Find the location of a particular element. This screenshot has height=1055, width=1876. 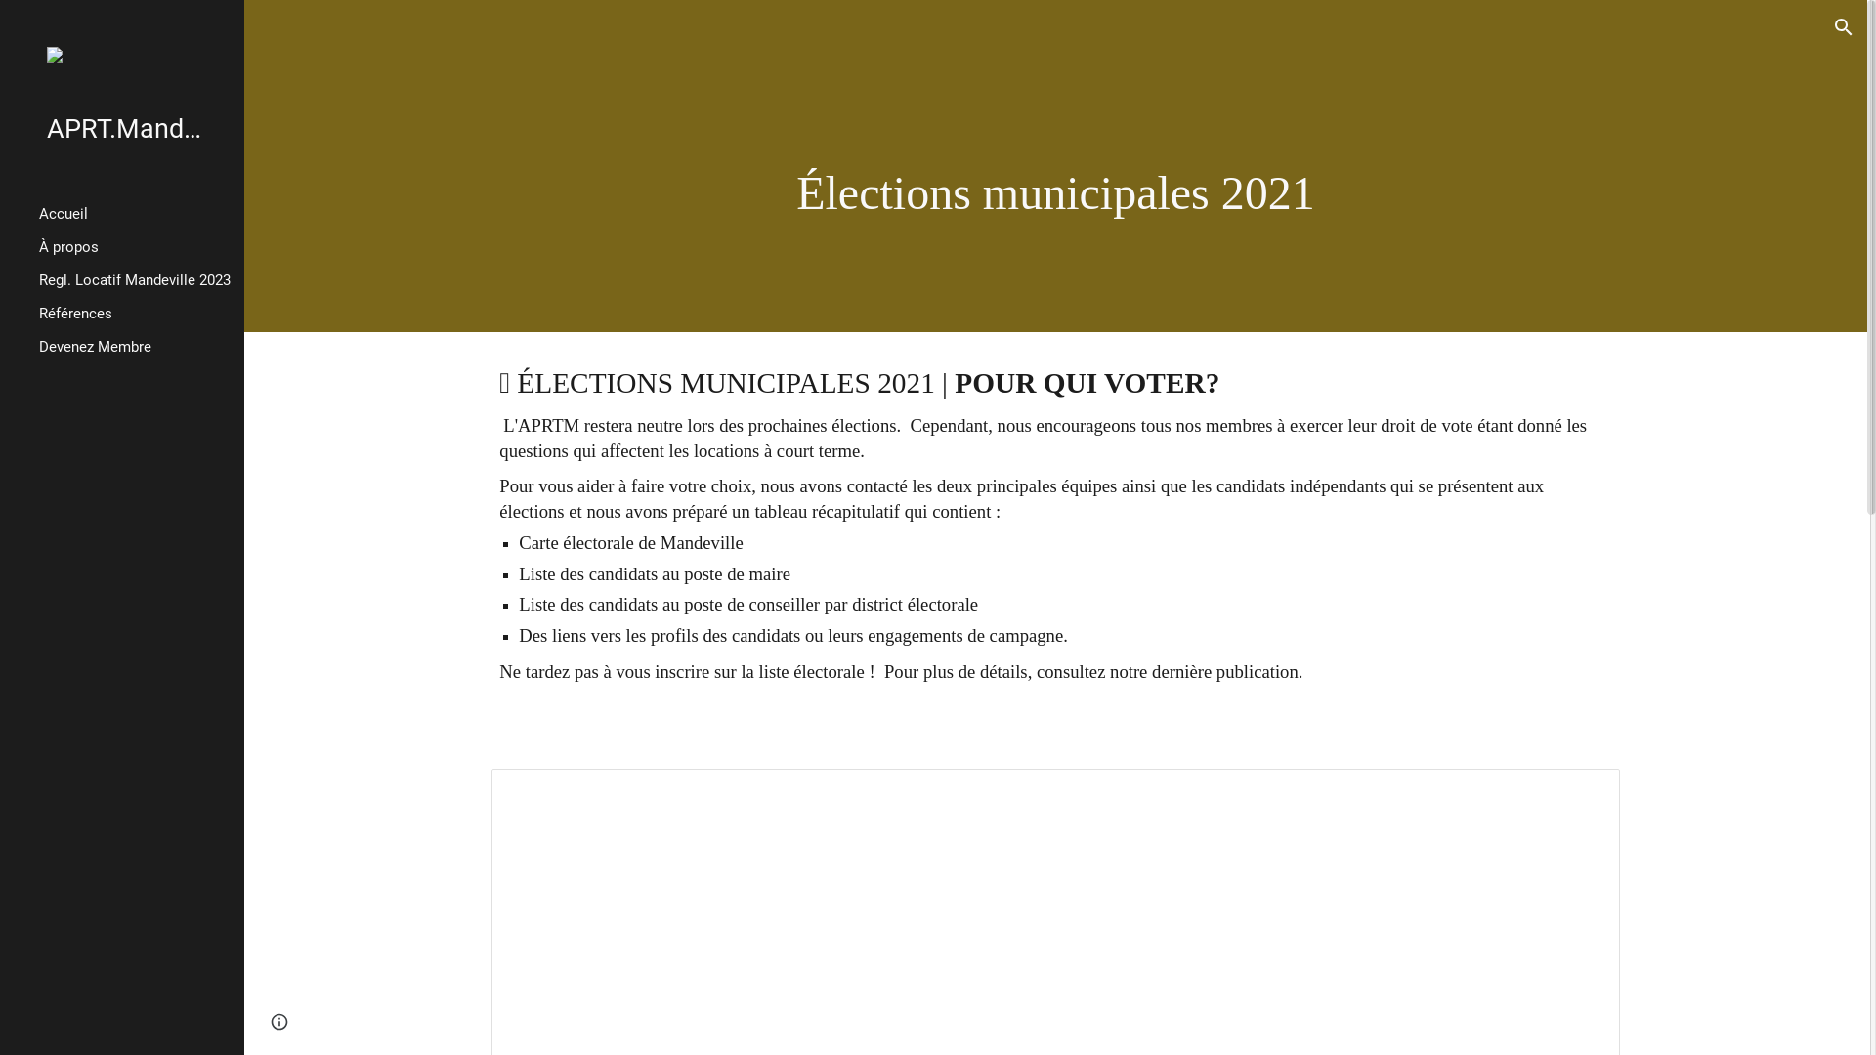

APRT.Mandeville is located at coordinates (130, 129).